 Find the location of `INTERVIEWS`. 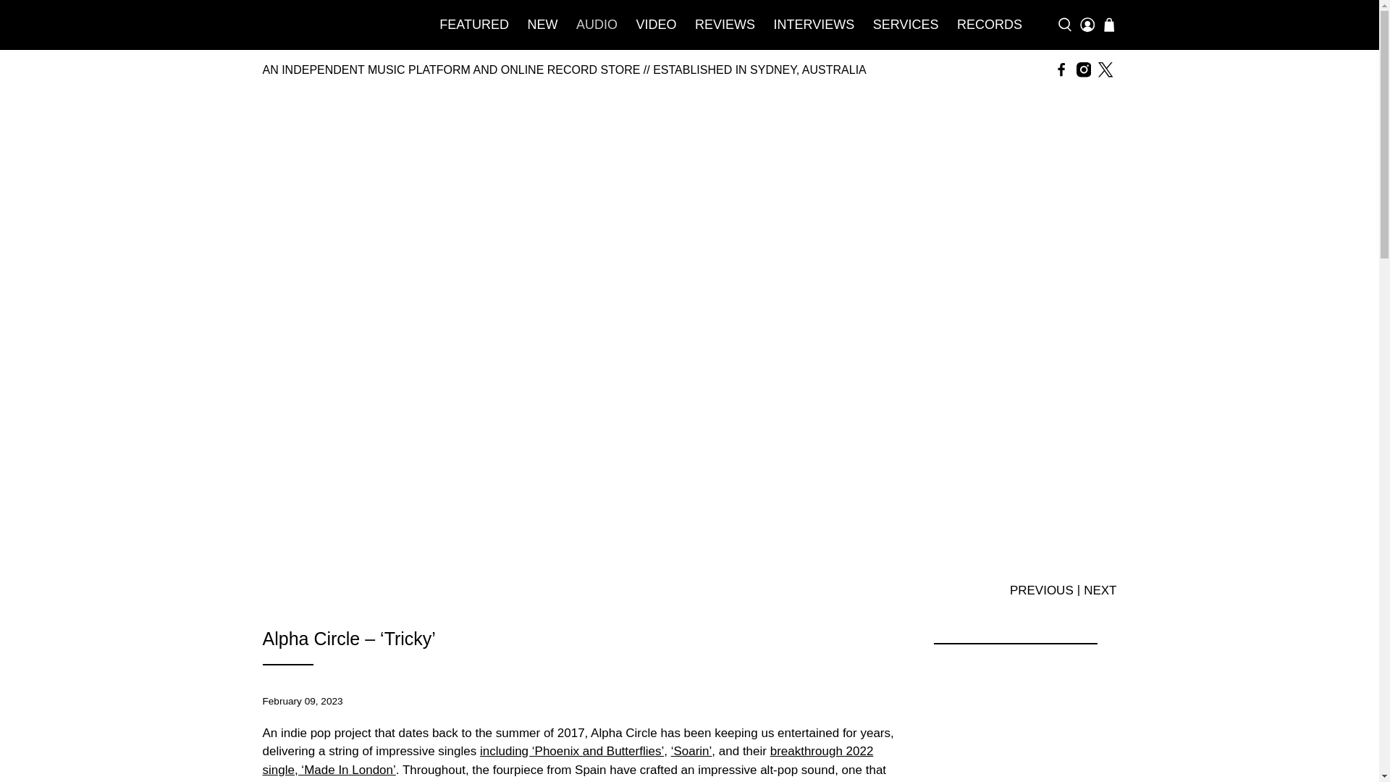

INTERVIEWS is located at coordinates (814, 25).